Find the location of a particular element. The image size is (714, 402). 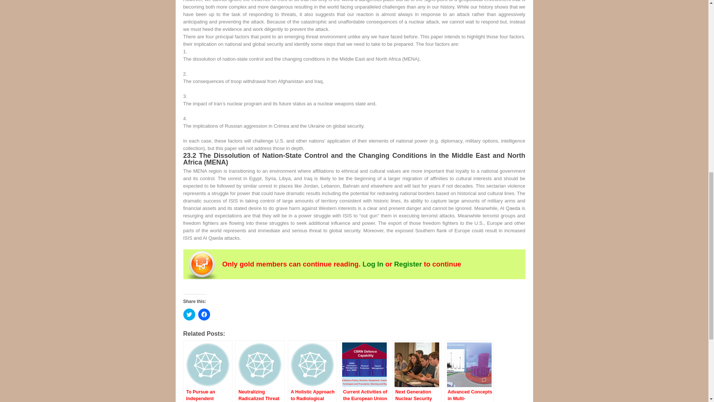

Click to share on Facebook is located at coordinates (204, 314).